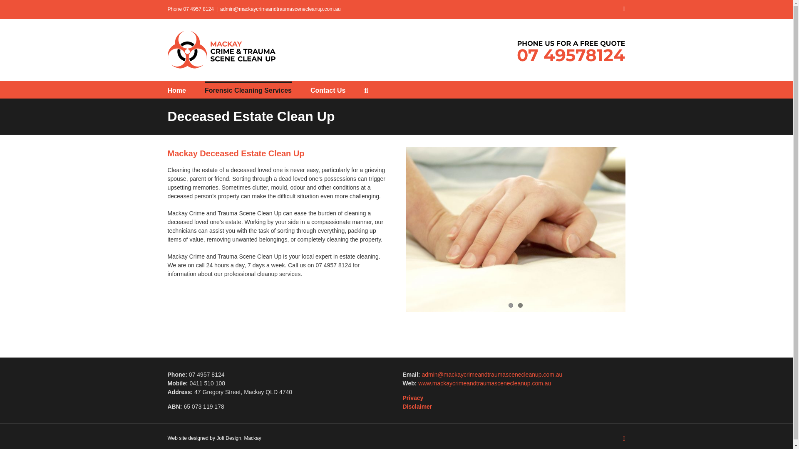  What do you see at coordinates (510, 305) in the screenshot?
I see `1` at bounding box center [510, 305].